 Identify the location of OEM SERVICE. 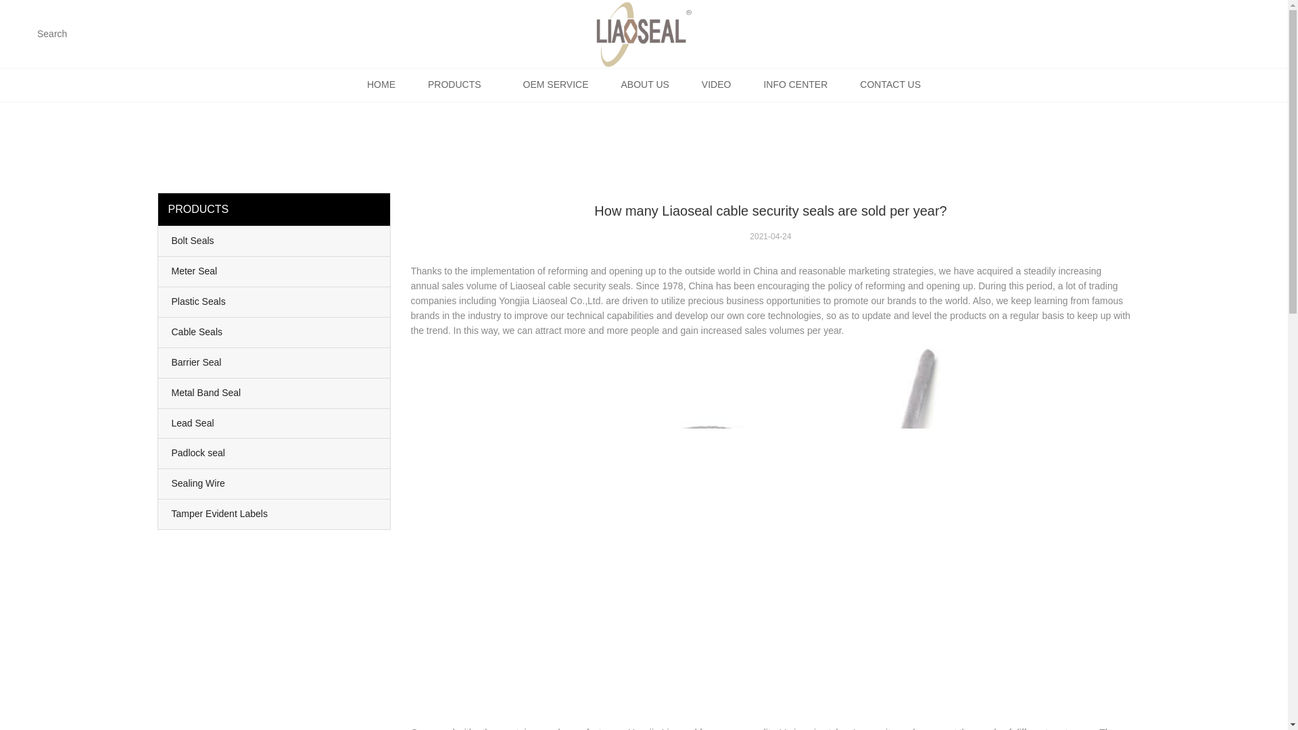
(556, 84).